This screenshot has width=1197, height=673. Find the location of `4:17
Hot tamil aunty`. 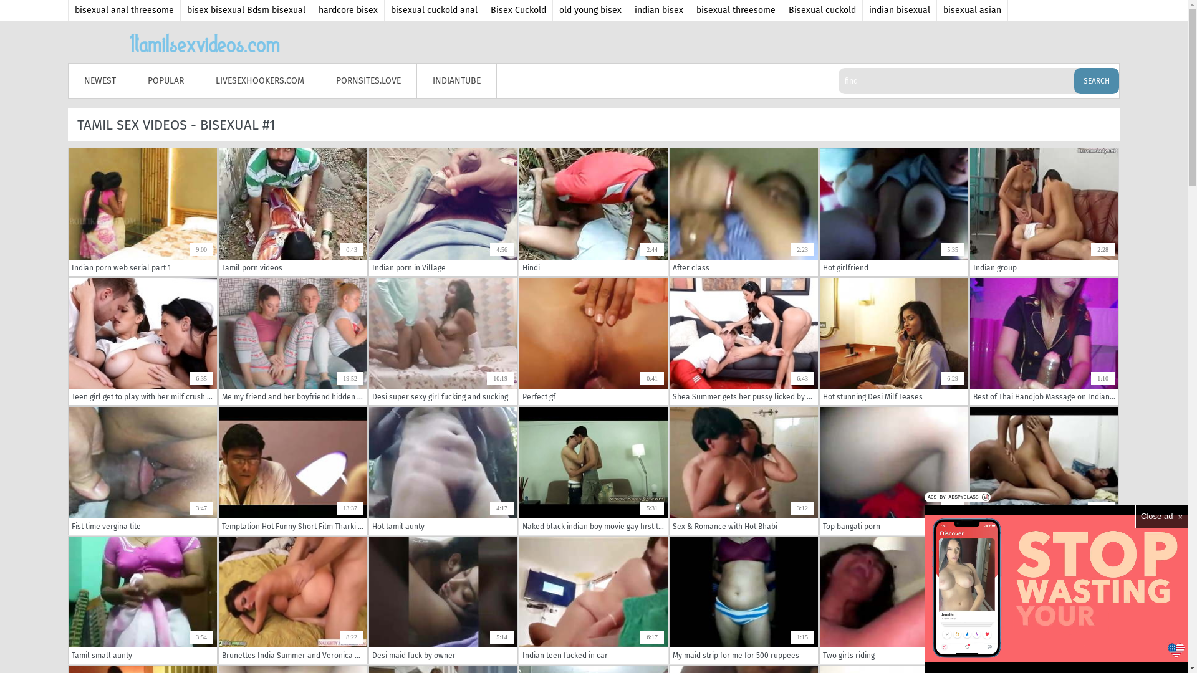

4:17
Hot tamil aunty is located at coordinates (443, 471).